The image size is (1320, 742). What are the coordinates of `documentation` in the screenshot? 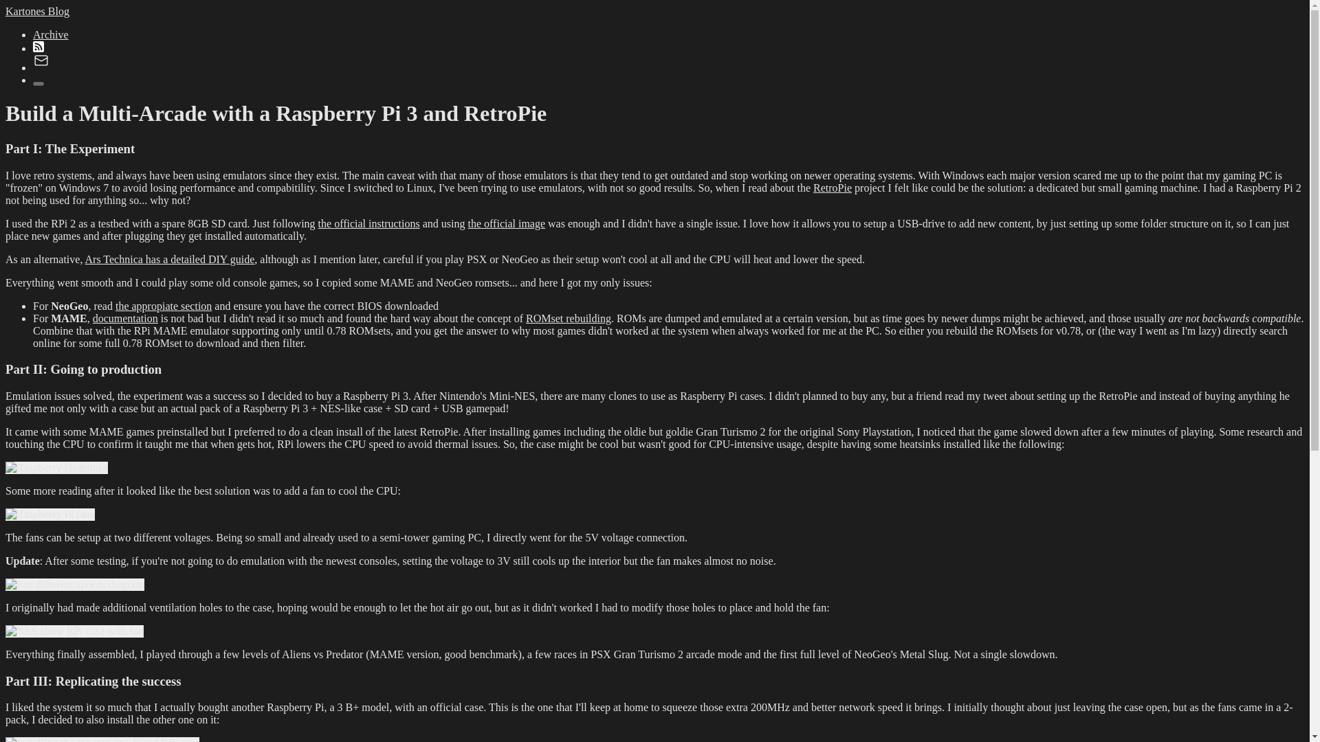 It's located at (125, 317).